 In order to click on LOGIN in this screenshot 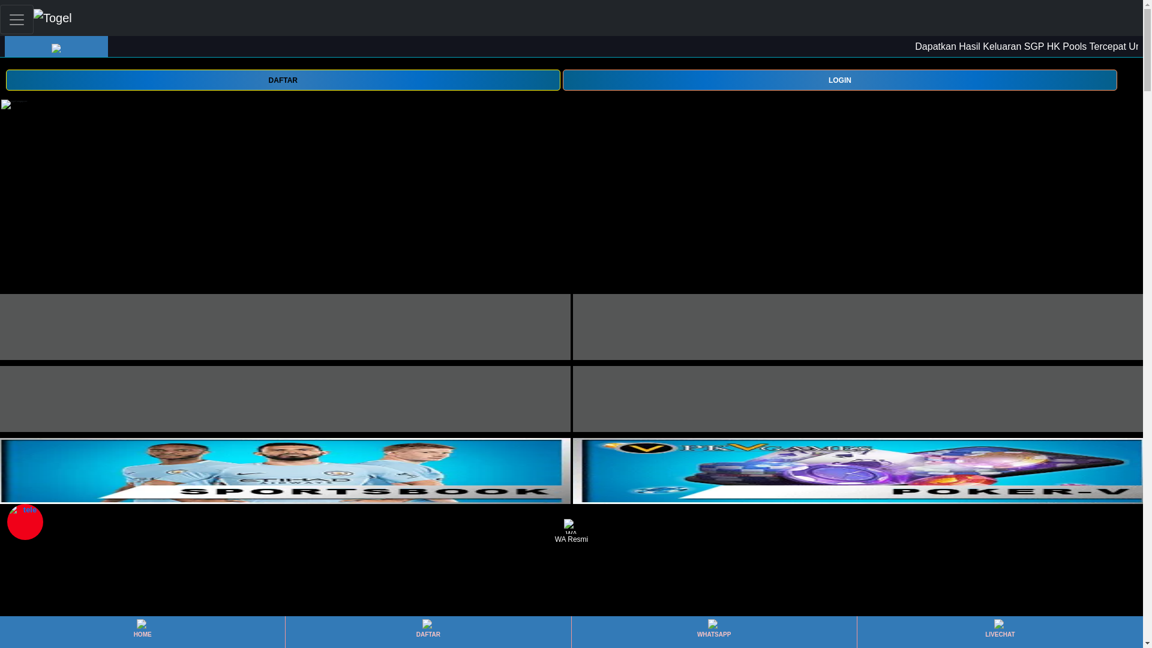, I will do `click(840, 79)`.